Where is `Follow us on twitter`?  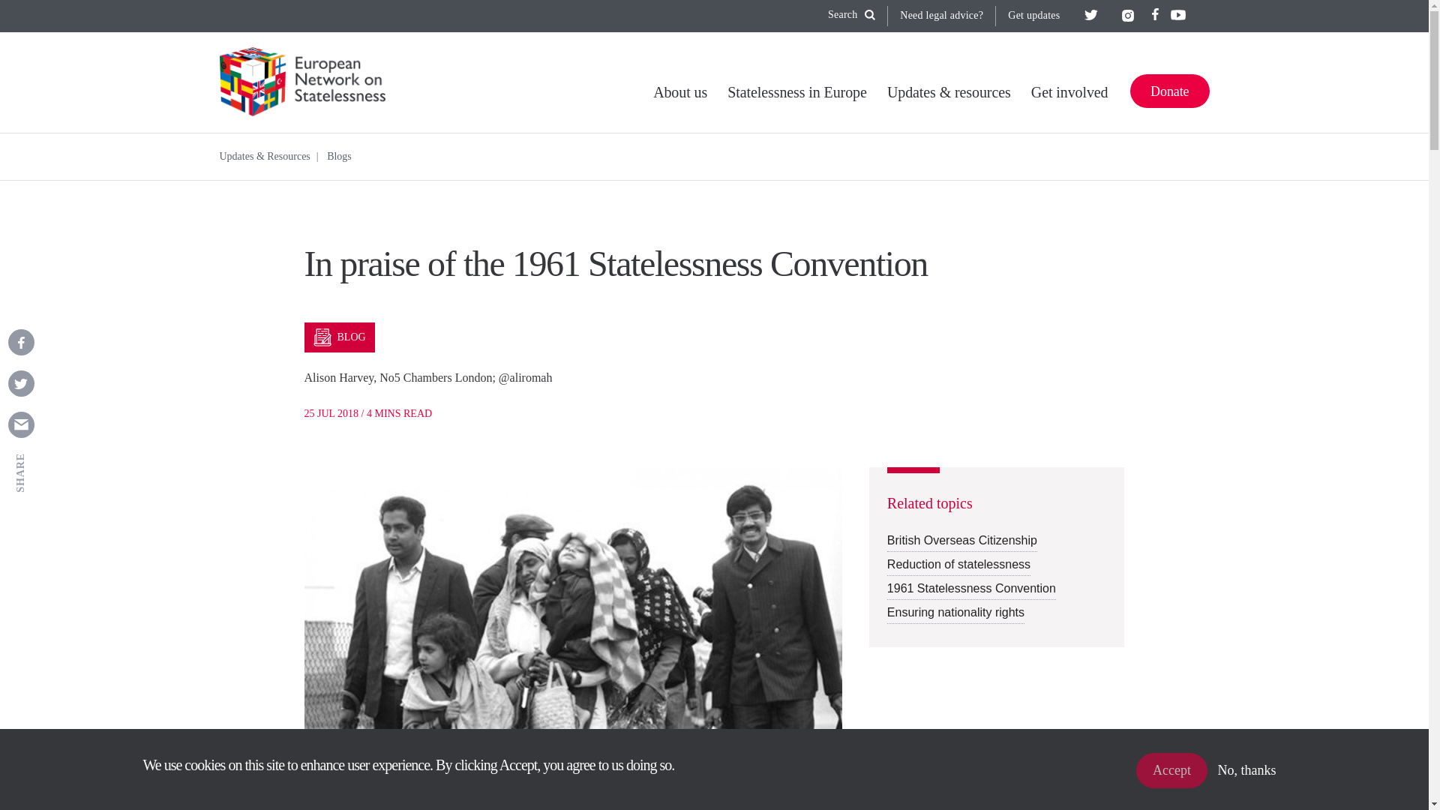
Follow us on twitter is located at coordinates (1091, 15).